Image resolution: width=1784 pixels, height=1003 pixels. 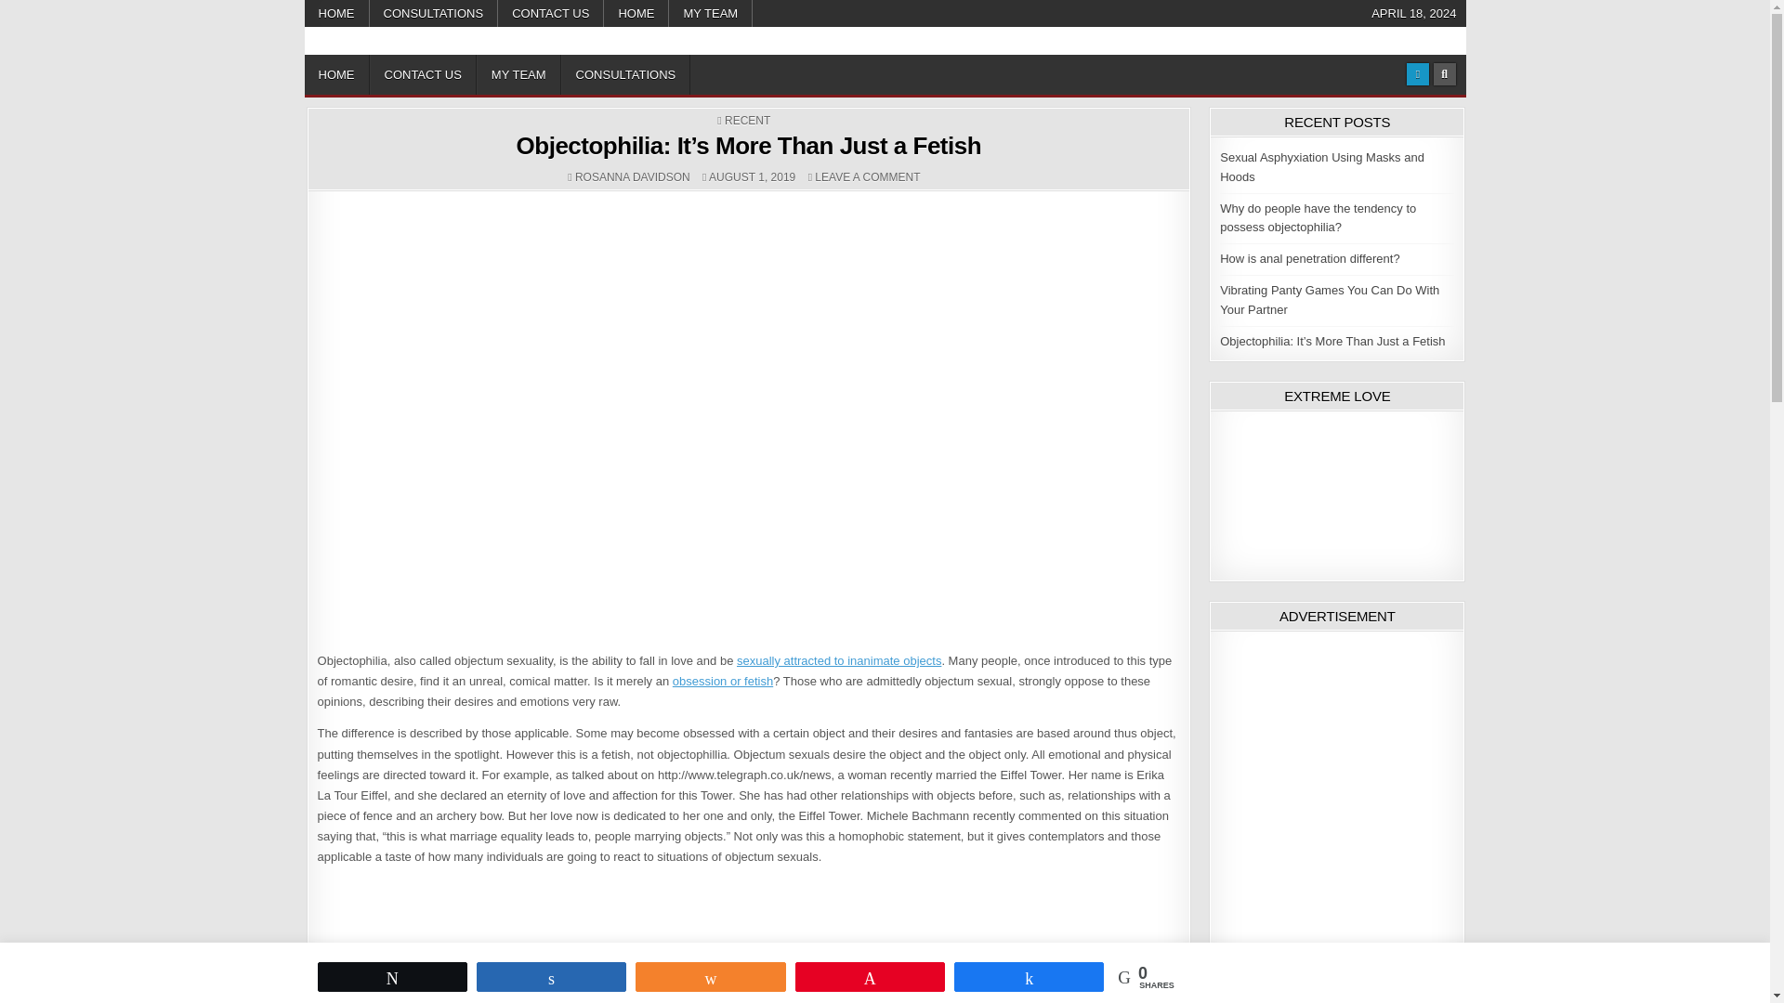 I want to click on sexually attracted to inanimate objects, so click(x=838, y=661).